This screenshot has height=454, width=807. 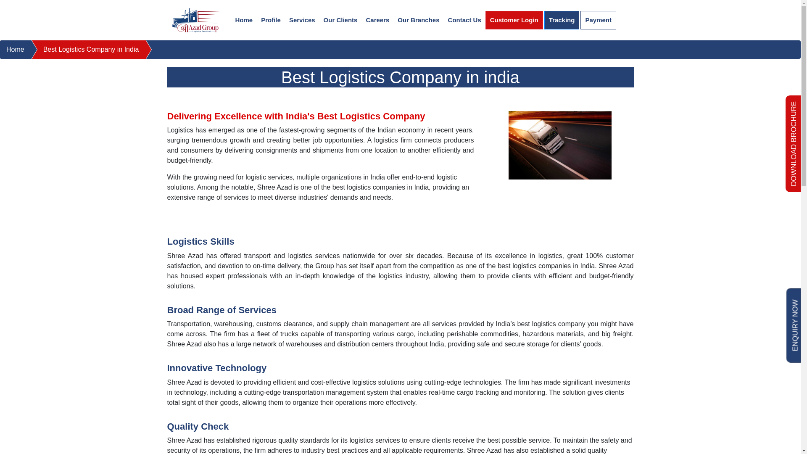 What do you see at coordinates (514, 20) in the screenshot?
I see `Customer Login` at bounding box center [514, 20].